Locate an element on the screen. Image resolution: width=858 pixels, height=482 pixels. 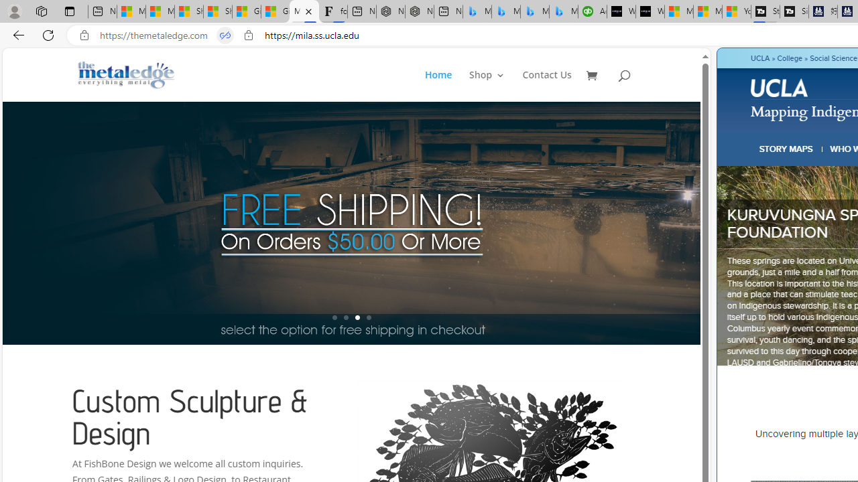
UCLA logo is located at coordinates (780, 90).